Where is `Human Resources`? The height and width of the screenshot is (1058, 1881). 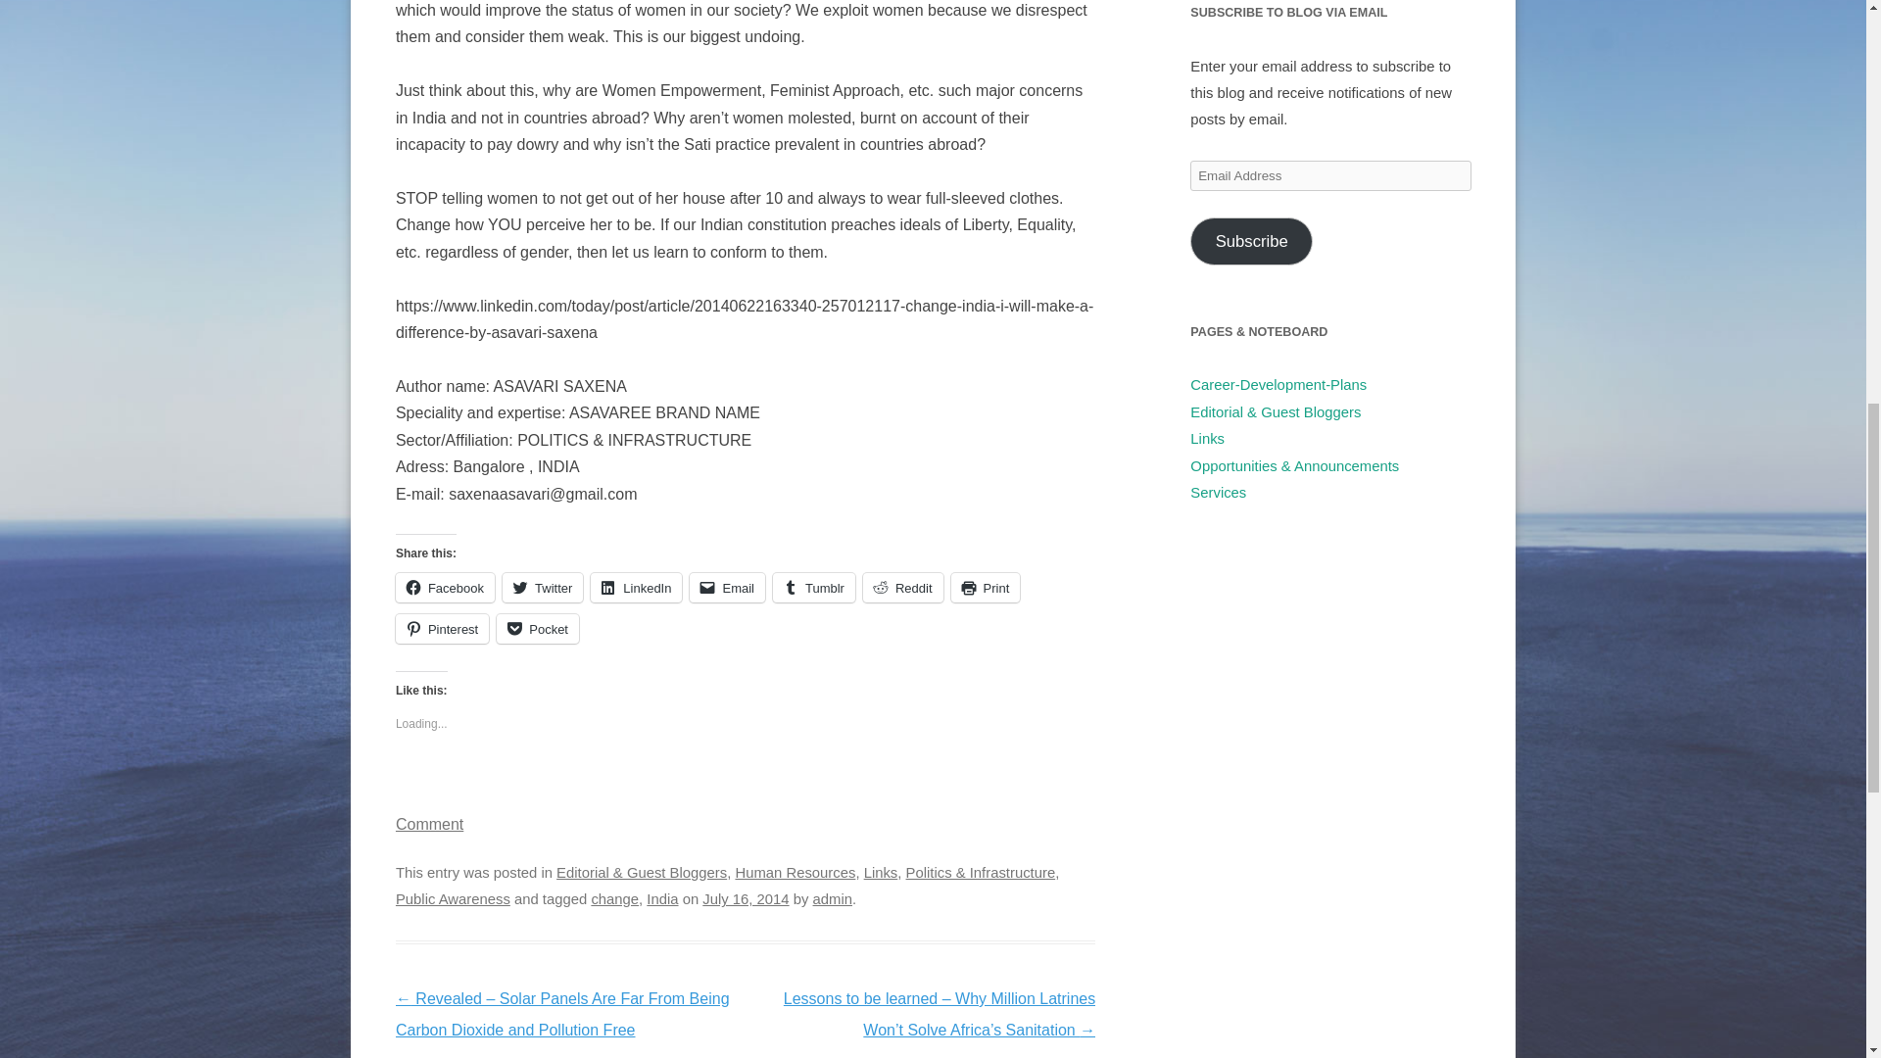 Human Resources is located at coordinates (796, 872).